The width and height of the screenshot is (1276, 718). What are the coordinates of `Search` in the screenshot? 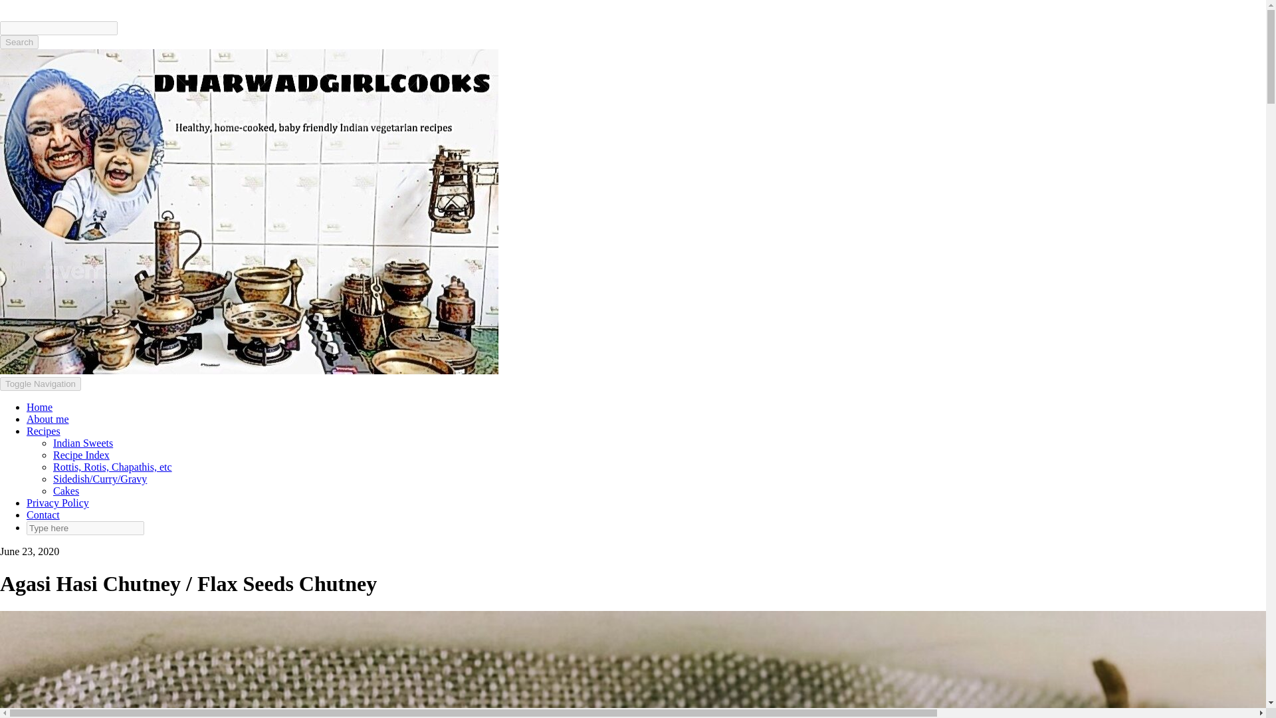 It's located at (19, 42).